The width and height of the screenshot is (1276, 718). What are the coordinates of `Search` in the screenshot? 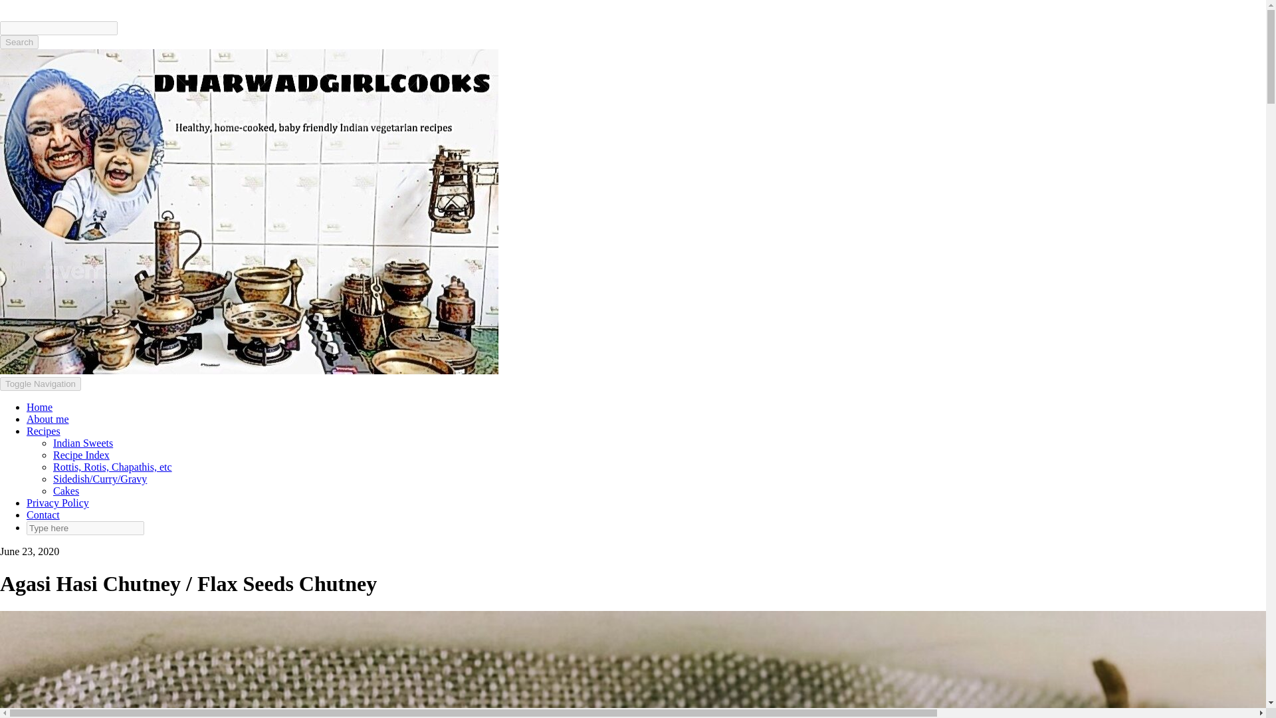 It's located at (19, 42).